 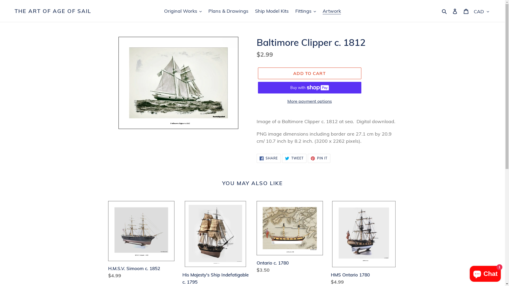 What do you see at coordinates (269, 158) in the screenshot?
I see `SHARE
SHARE ON FACEBOOK` at bounding box center [269, 158].